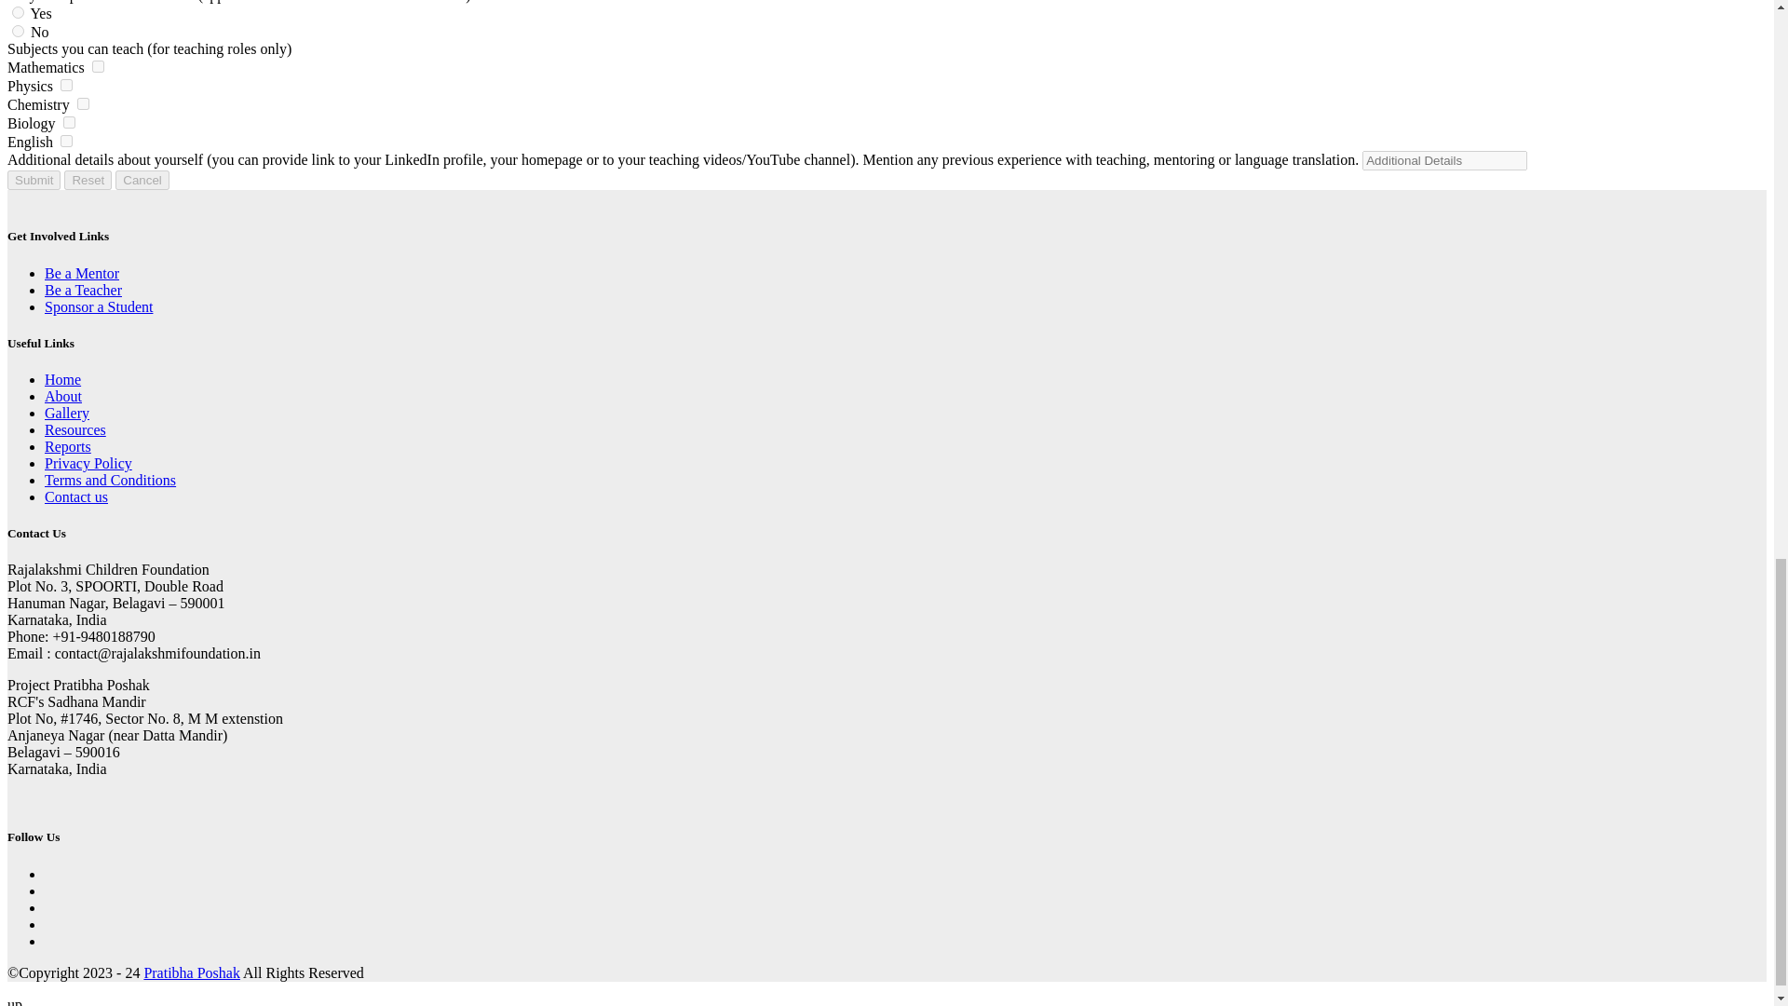 This screenshot has width=1788, height=1006. What do you see at coordinates (67, 414) in the screenshot?
I see `Gallery` at bounding box center [67, 414].